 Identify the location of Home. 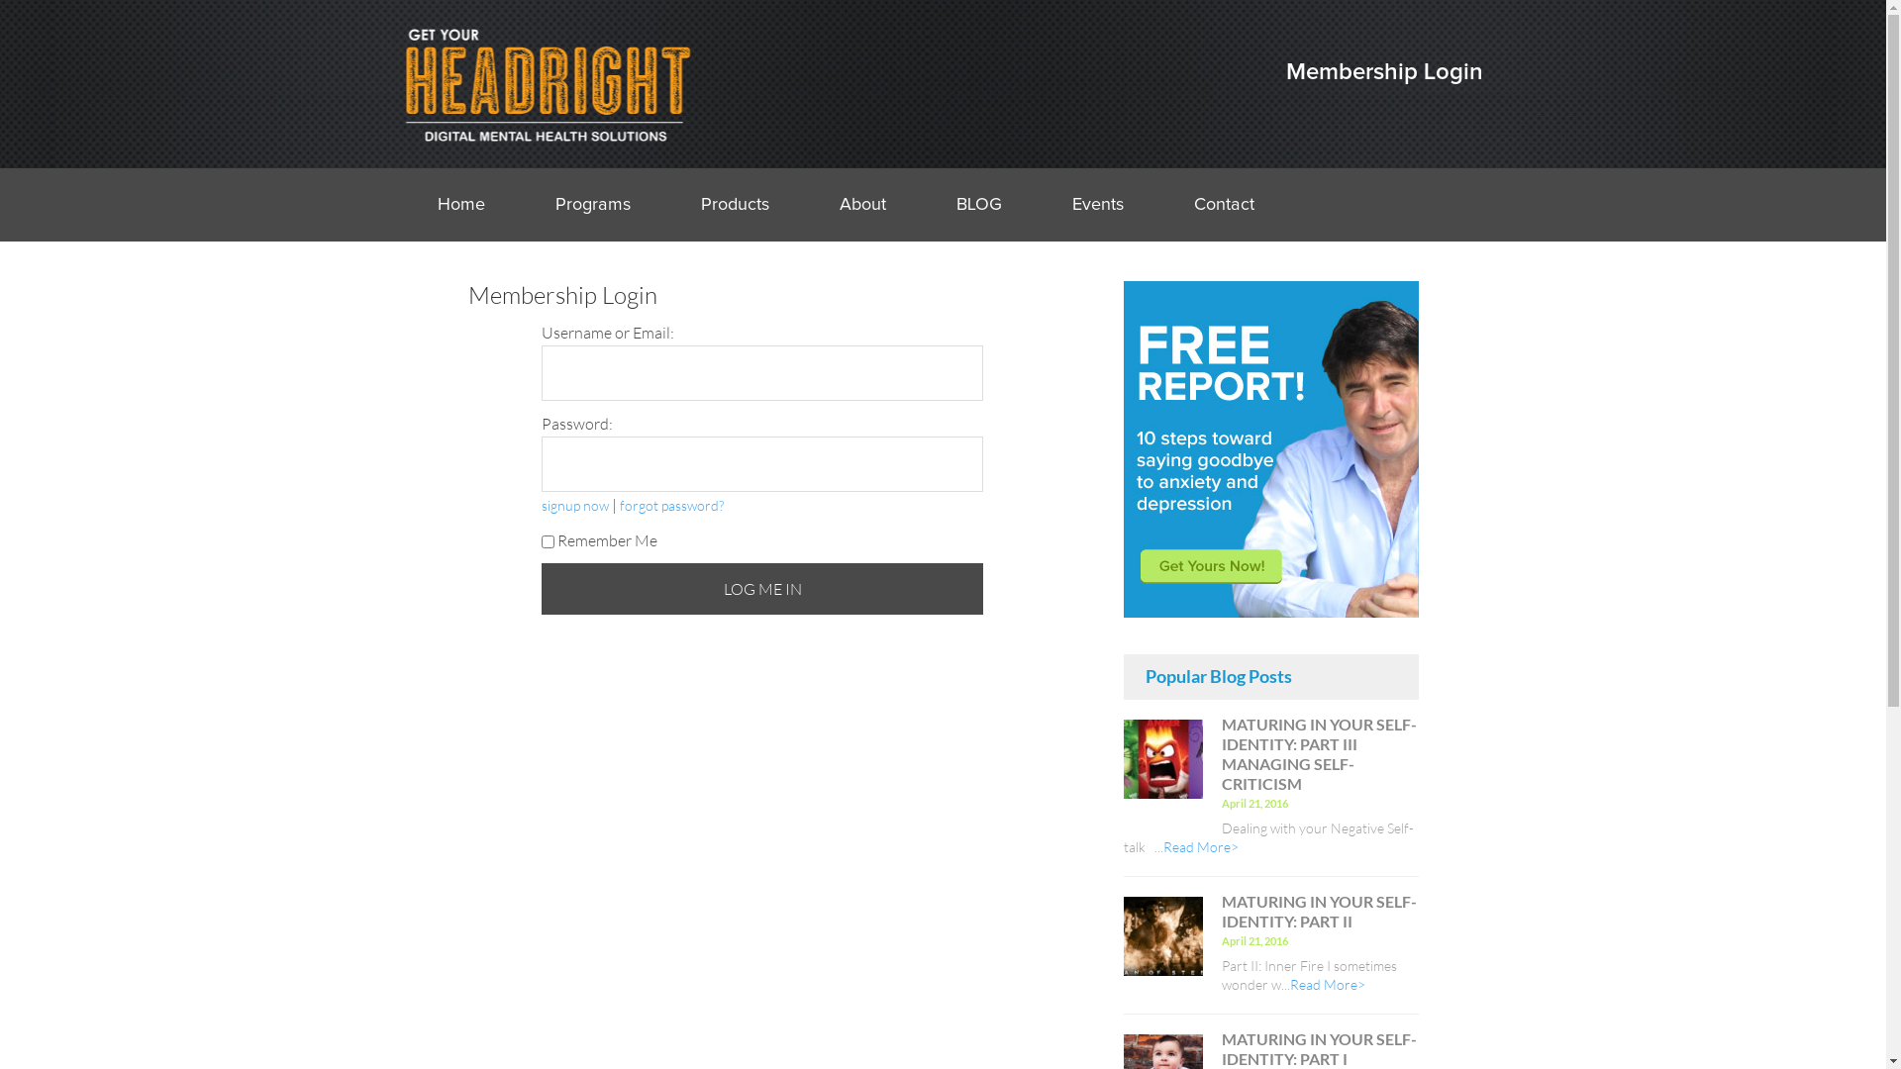
(461, 205).